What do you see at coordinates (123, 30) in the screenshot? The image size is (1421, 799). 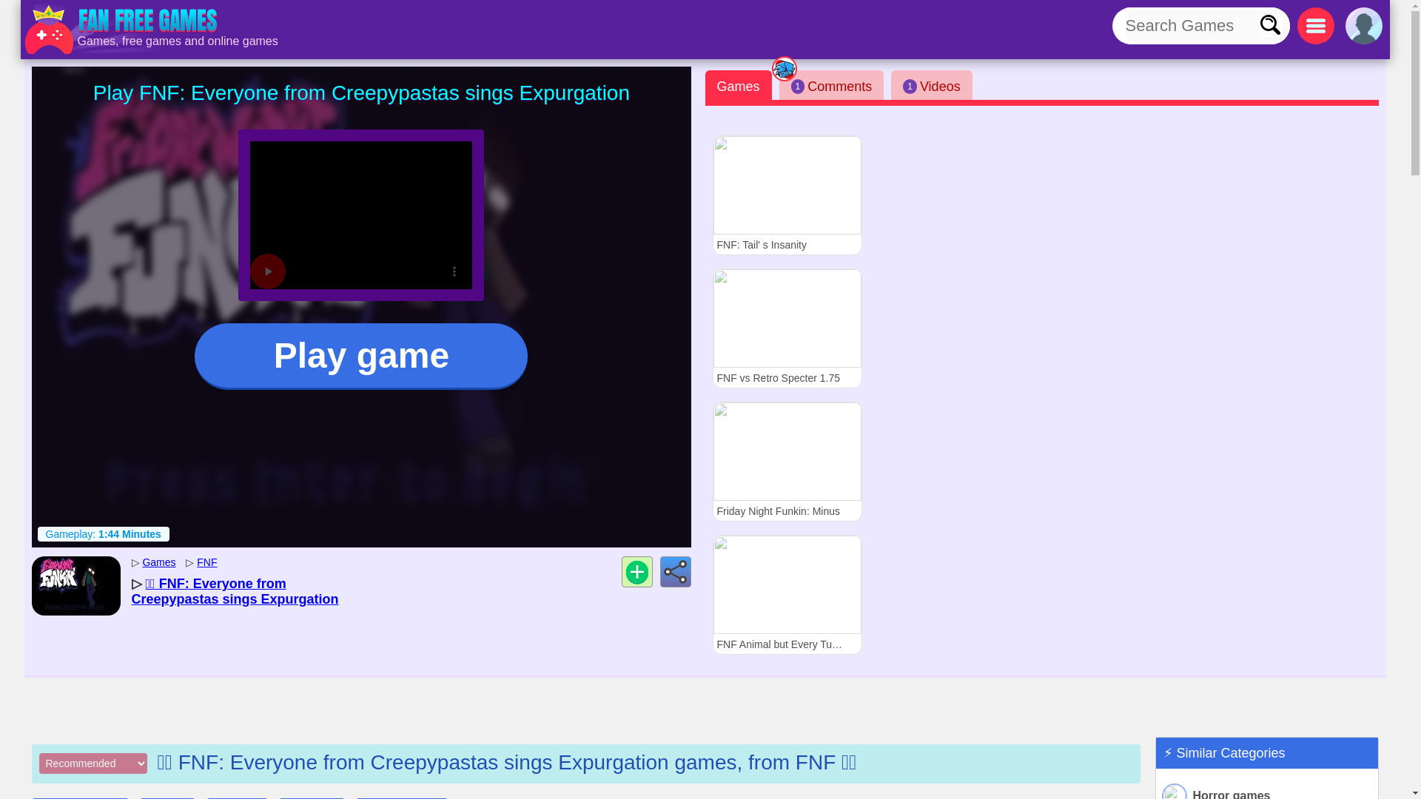 I see `Games, www.fanfreegames.com` at bounding box center [123, 30].